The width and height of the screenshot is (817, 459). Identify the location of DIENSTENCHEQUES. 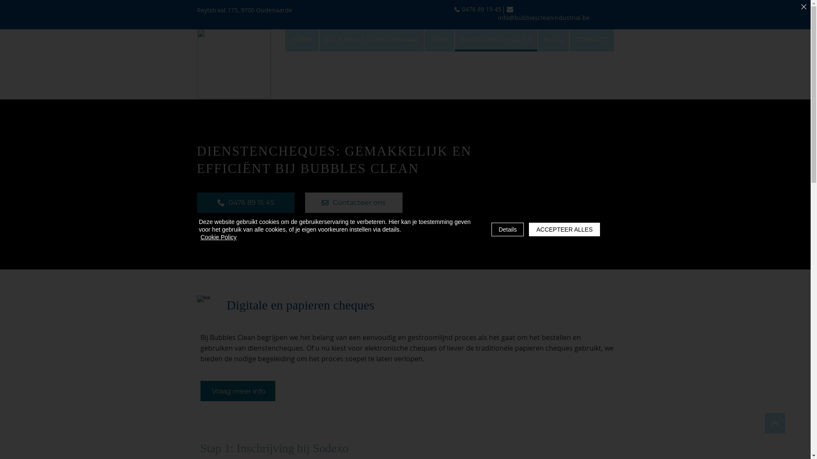
(496, 40).